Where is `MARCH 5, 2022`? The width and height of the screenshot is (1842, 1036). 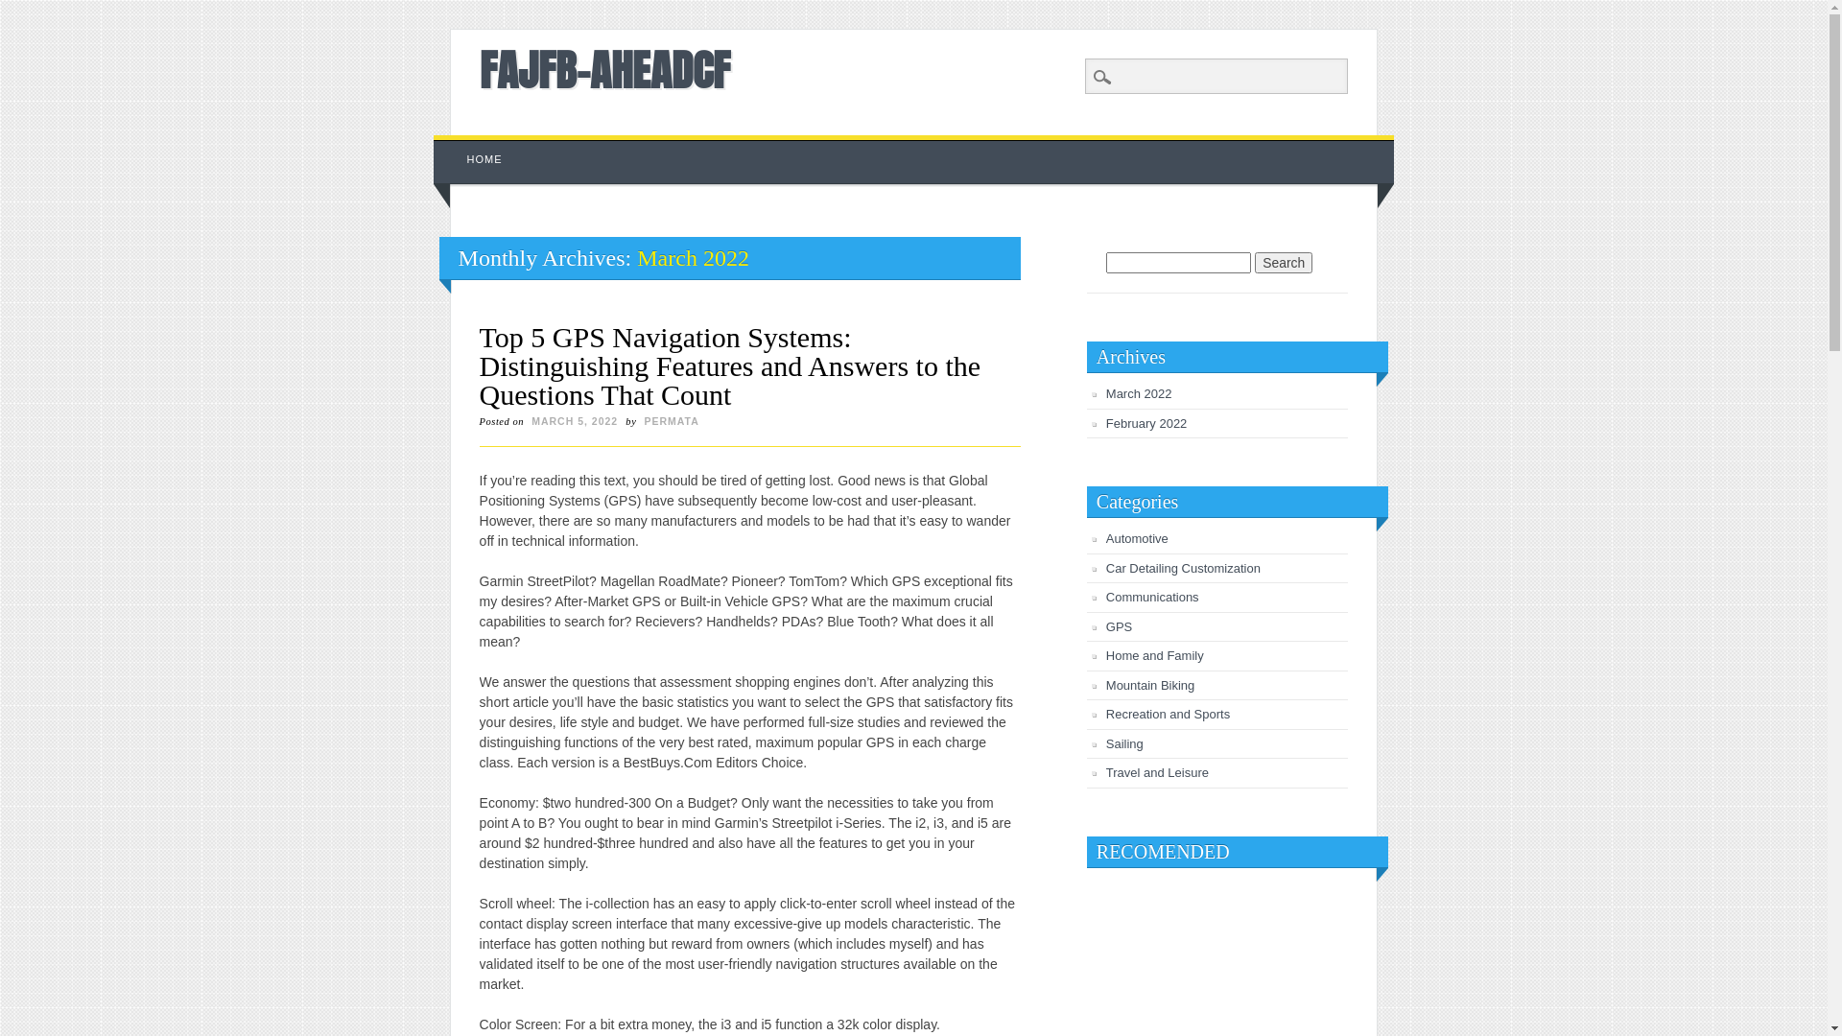 MARCH 5, 2022 is located at coordinates (575, 421).